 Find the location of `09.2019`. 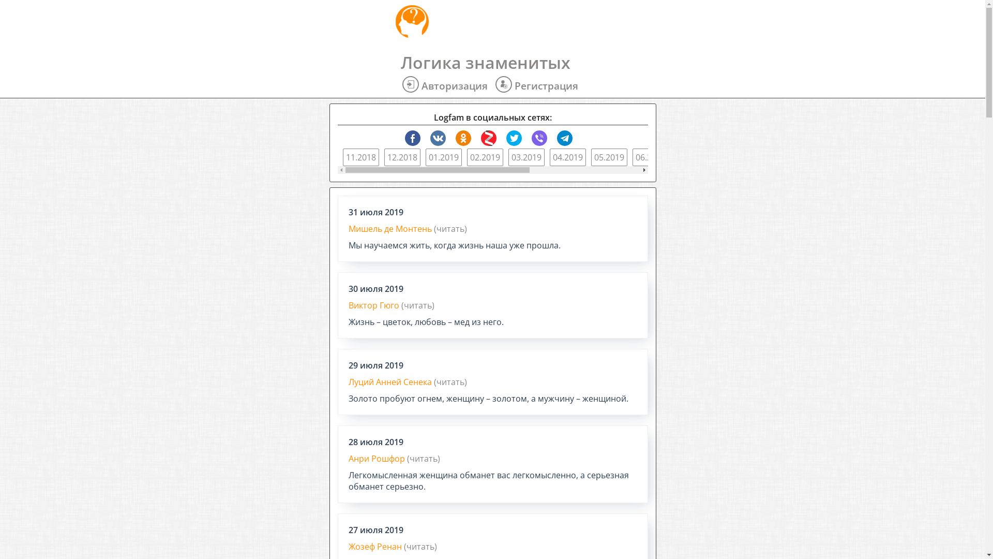

09.2019 is located at coordinates (774, 157).